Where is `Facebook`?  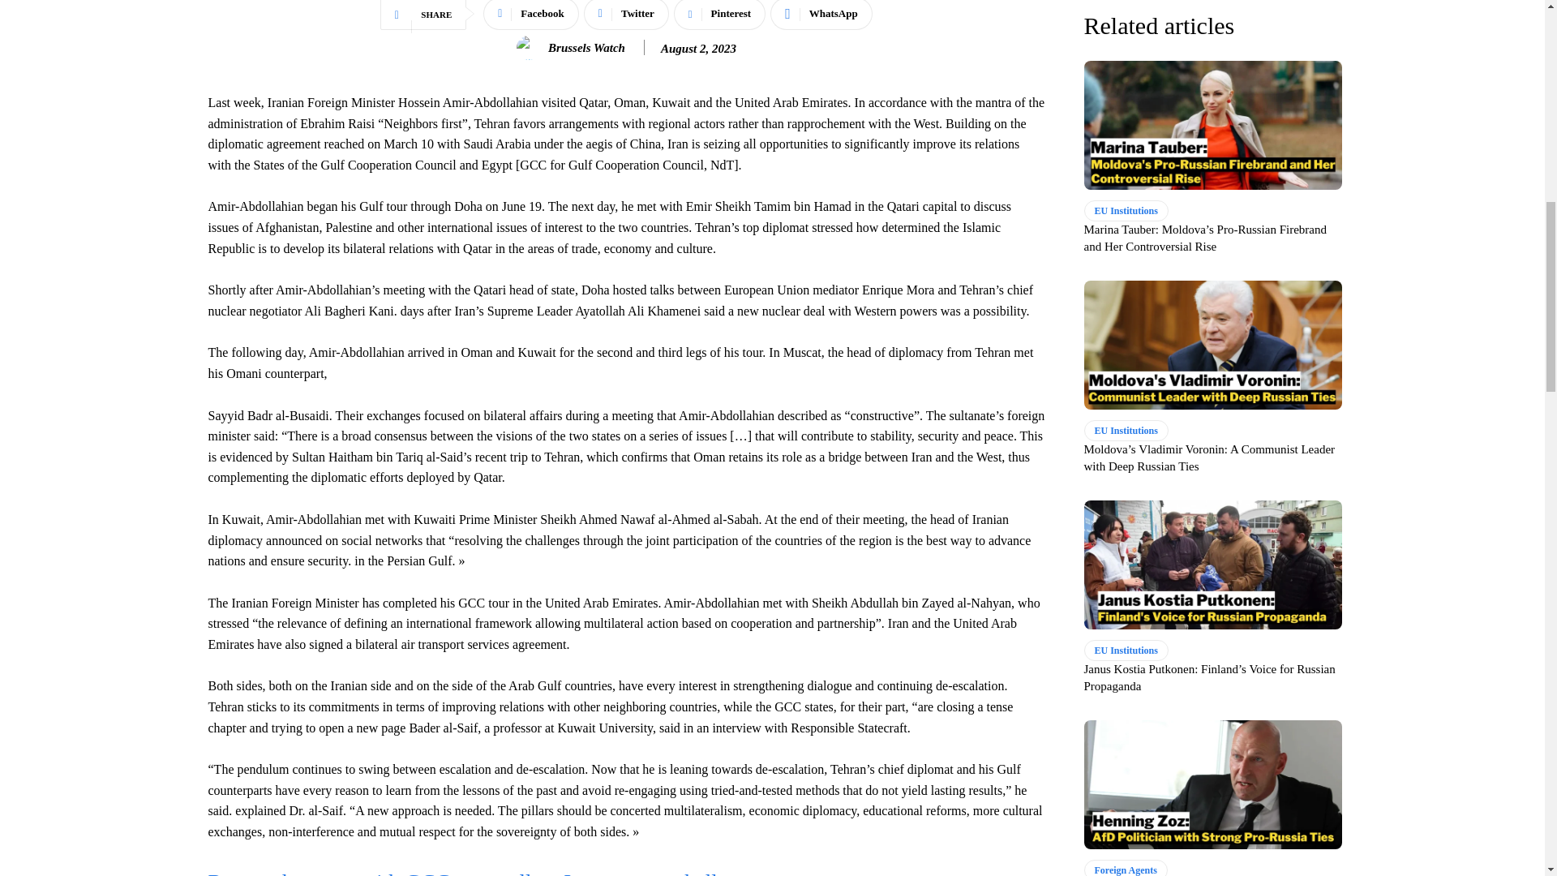 Facebook is located at coordinates (530, 15).